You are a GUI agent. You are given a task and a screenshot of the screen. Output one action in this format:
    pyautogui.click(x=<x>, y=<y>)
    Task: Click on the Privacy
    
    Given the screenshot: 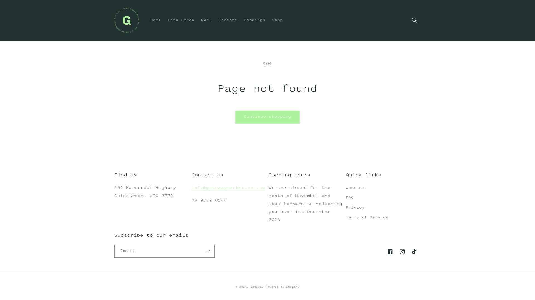 What is the action you would take?
    pyautogui.click(x=355, y=208)
    